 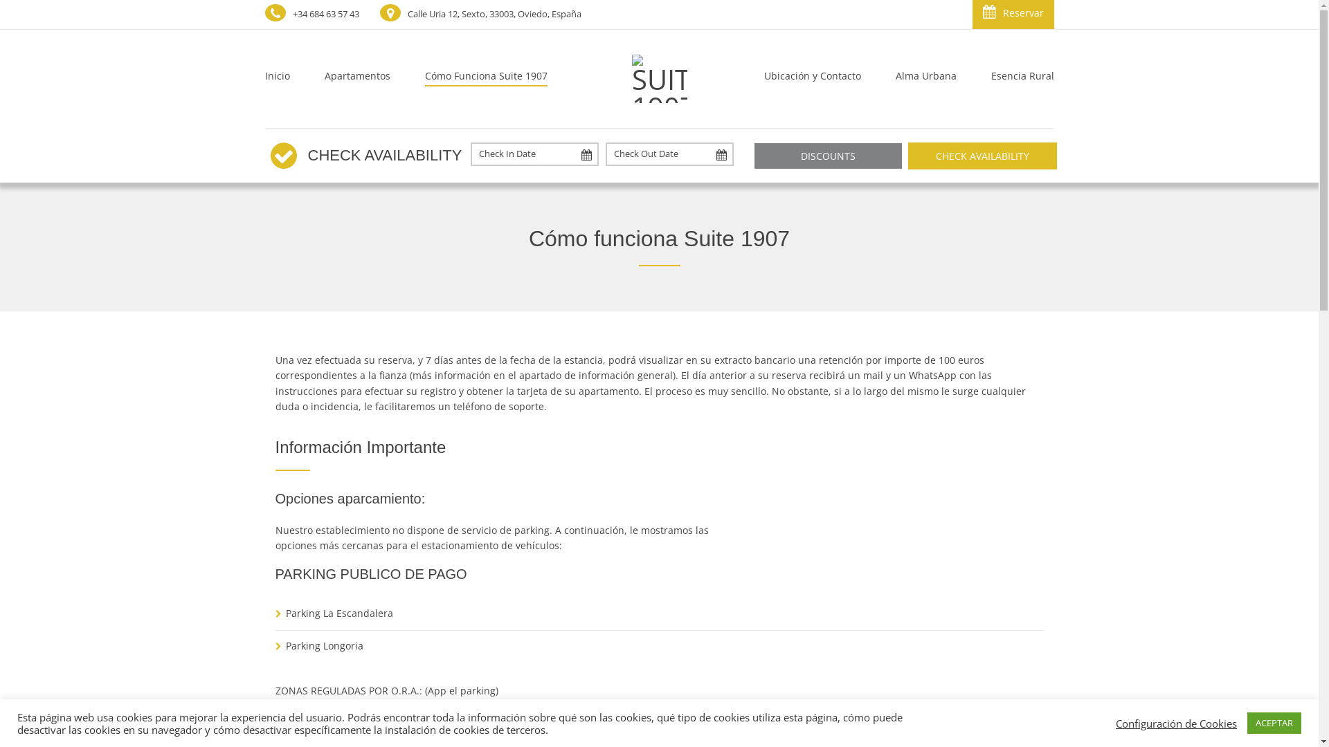 What do you see at coordinates (1013, 79) in the screenshot?
I see `Esencia Rural` at bounding box center [1013, 79].